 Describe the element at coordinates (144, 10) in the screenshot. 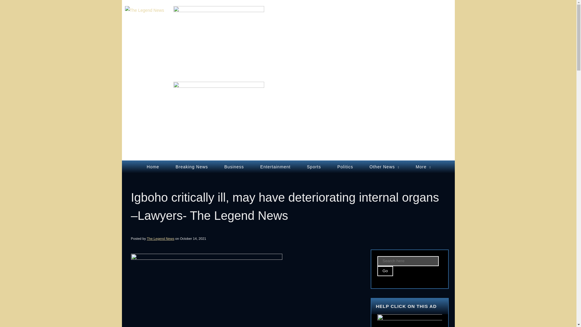

I see `The Legend News` at that location.